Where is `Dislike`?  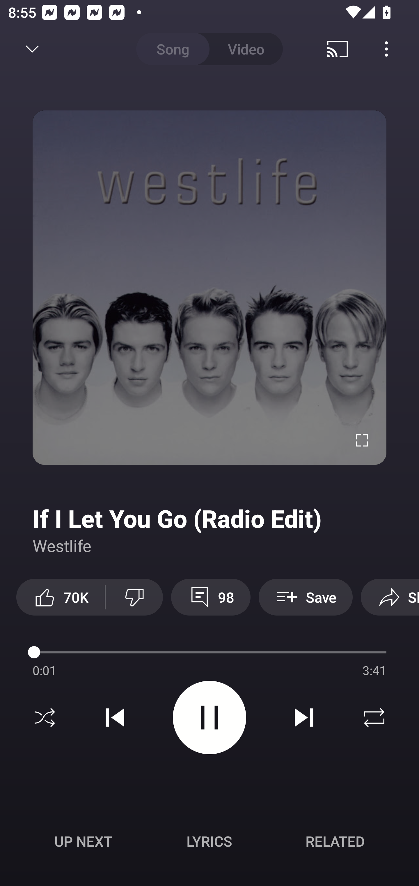
Dislike is located at coordinates (134, 597).